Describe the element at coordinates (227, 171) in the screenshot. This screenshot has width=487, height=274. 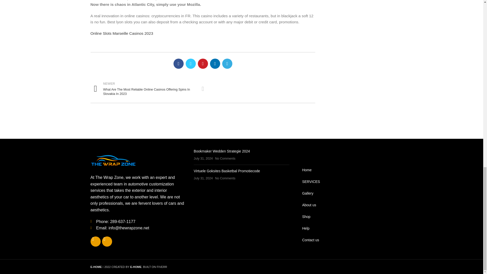
I see `Permalink to Virtuele Goksites Basketbal Promotiecode` at that location.